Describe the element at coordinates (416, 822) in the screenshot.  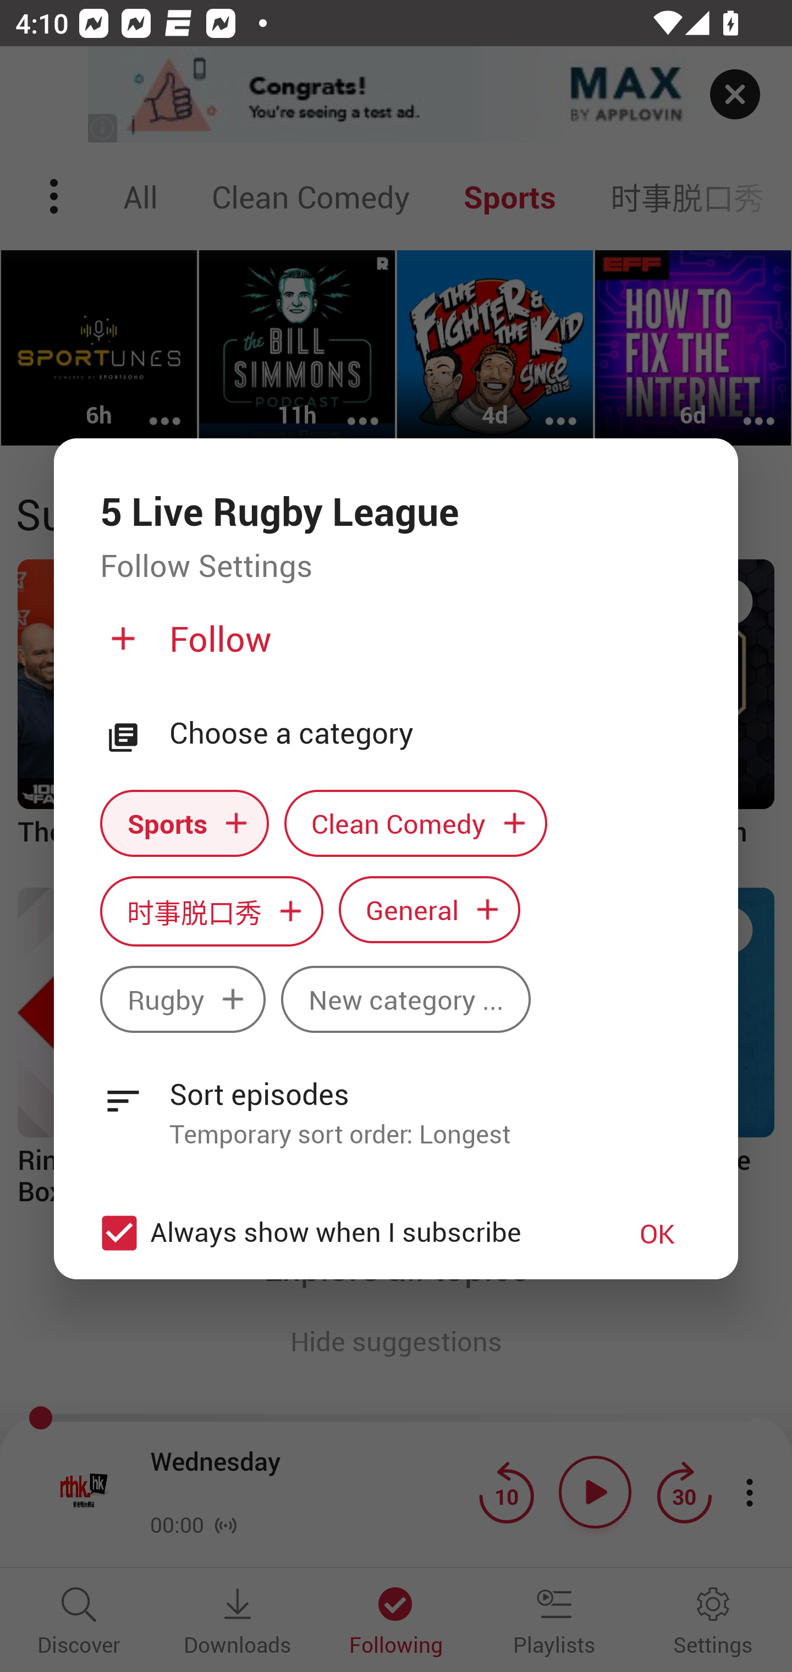
I see `Clean Comedy` at that location.